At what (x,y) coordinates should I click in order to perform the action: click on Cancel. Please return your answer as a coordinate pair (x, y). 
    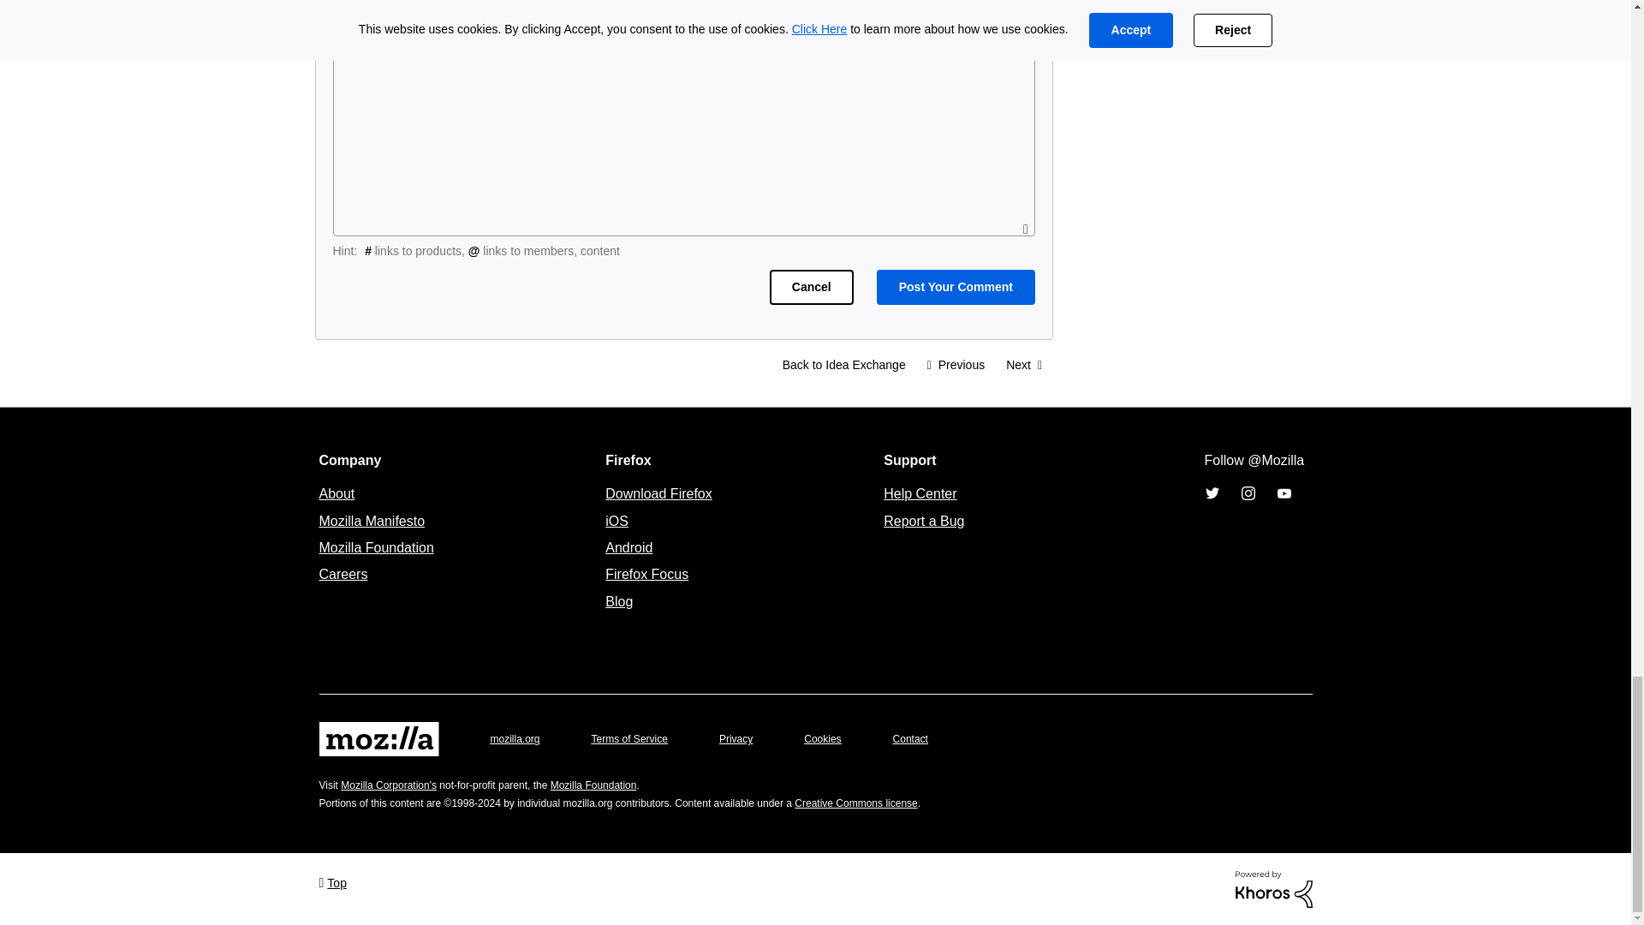
    Looking at the image, I should click on (811, 288).